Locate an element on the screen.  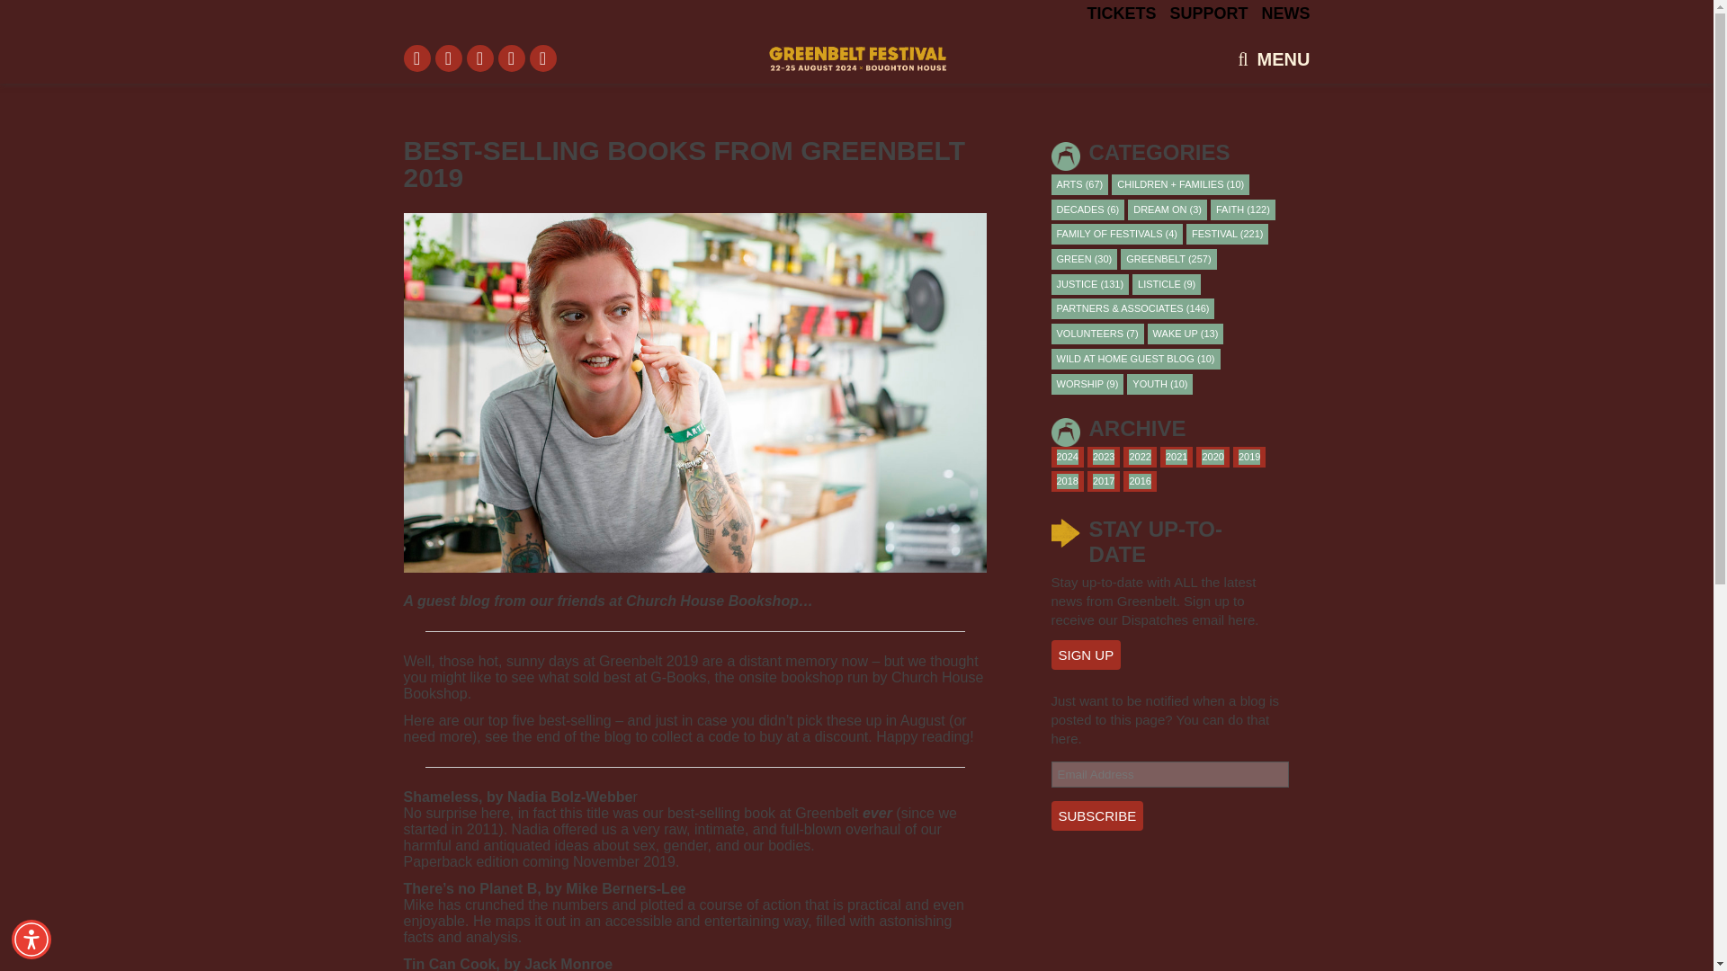
Twitter is located at coordinates (448, 58).